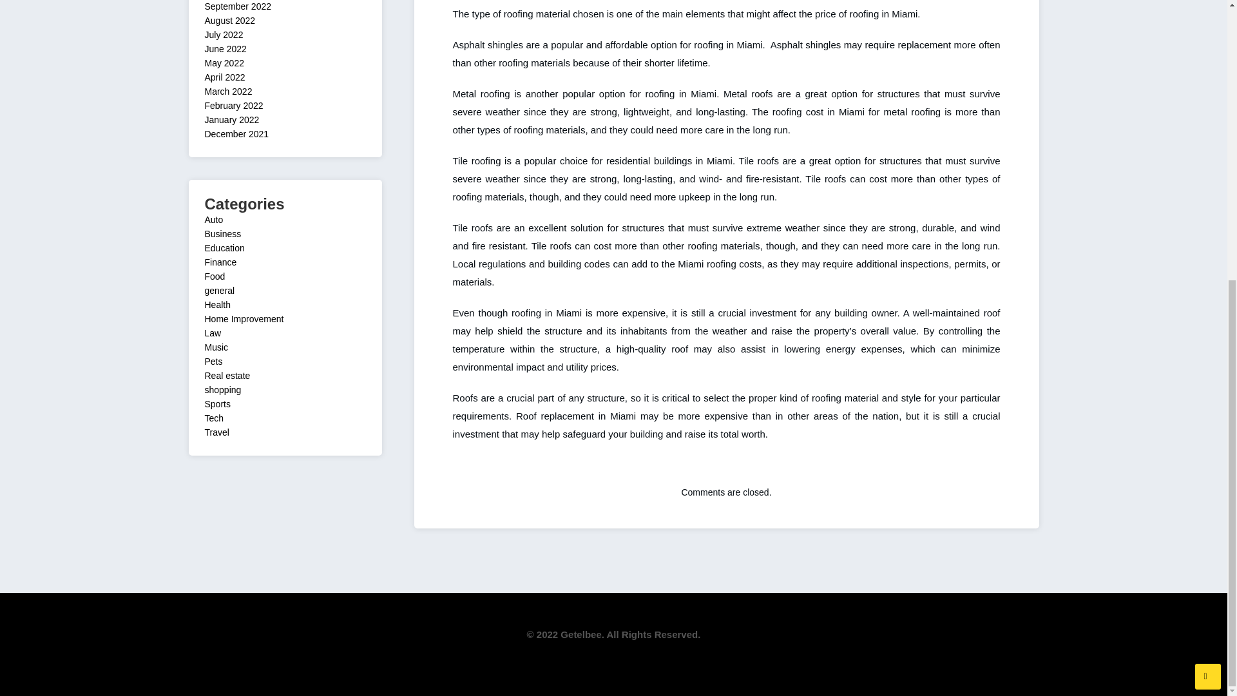 This screenshot has height=696, width=1237. I want to click on March 2022, so click(228, 92).